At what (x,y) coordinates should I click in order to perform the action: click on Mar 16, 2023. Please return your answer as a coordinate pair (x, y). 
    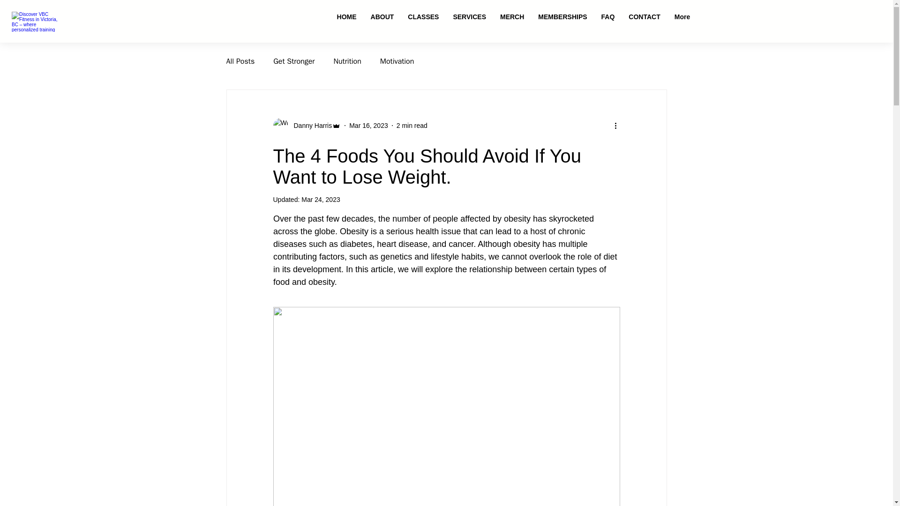
    Looking at the image, I should click on (368, 126).